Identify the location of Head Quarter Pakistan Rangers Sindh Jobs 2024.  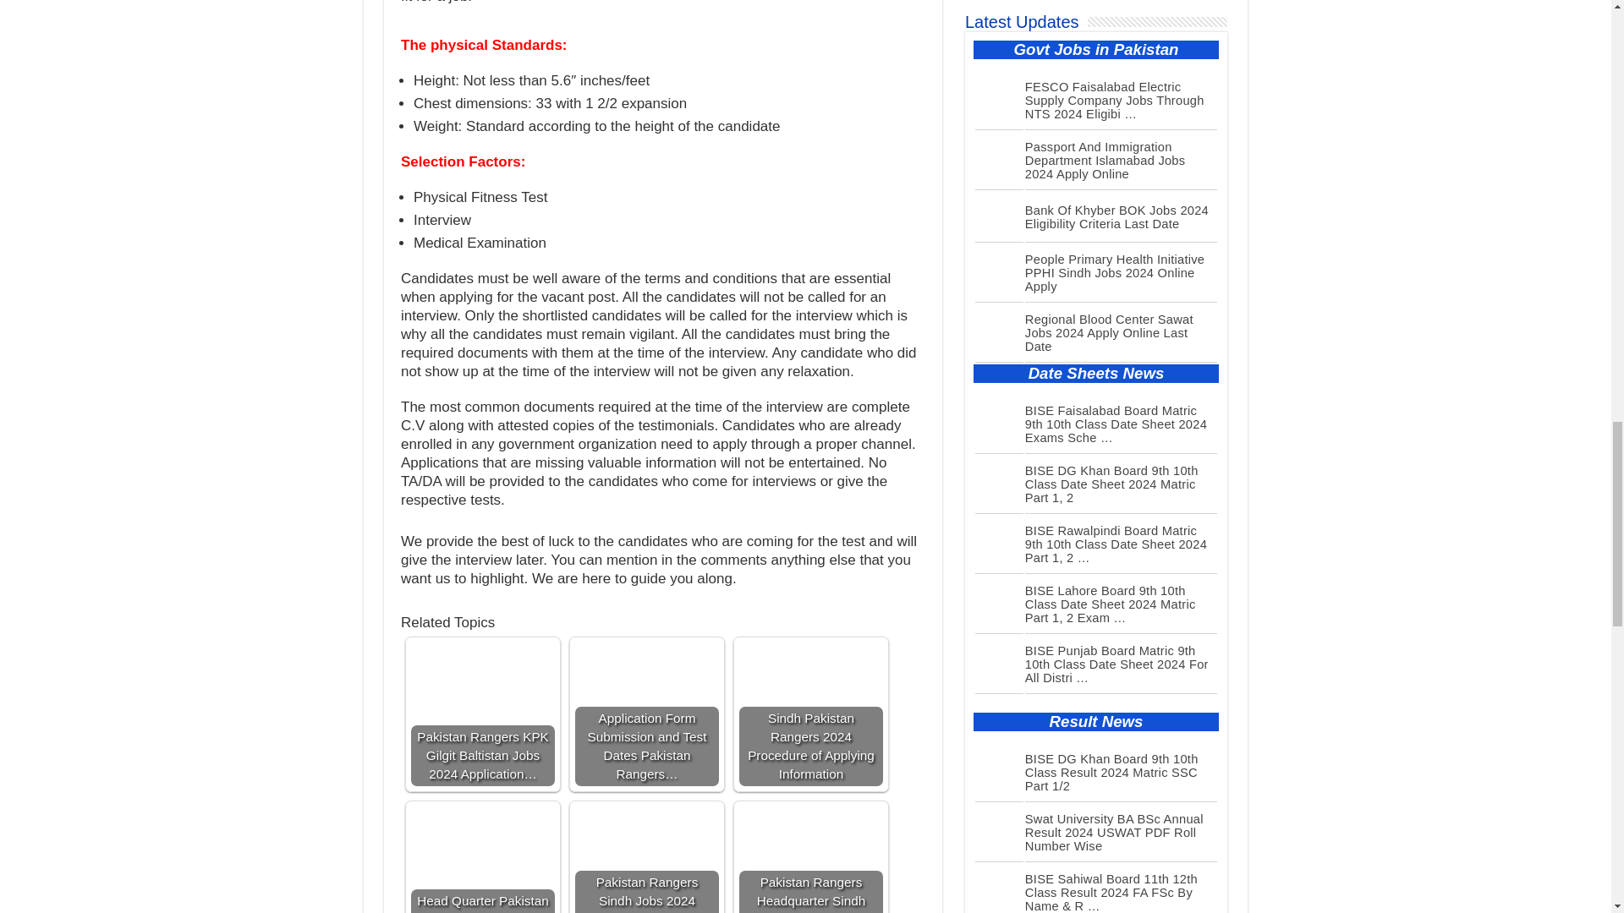
(482, 838).